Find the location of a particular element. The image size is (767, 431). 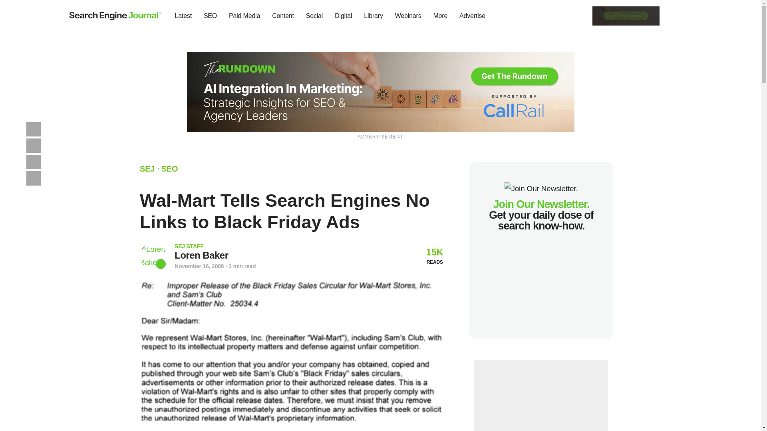

Go to Author Page is located at coordinates (153, 256).